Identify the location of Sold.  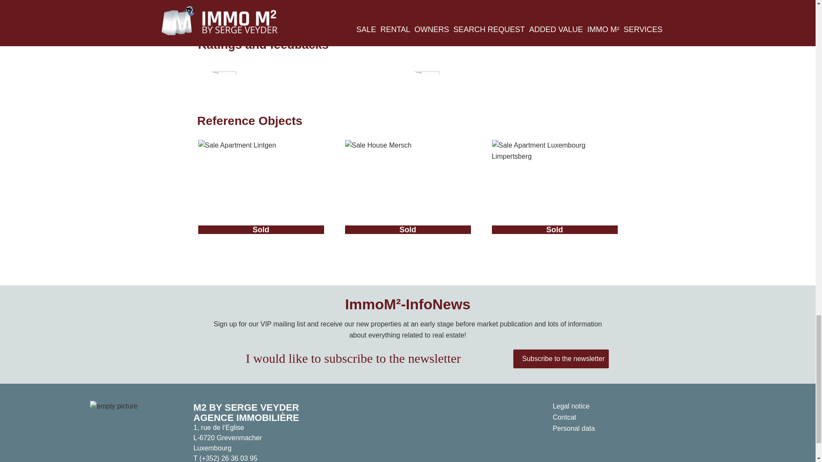
(408, 191).